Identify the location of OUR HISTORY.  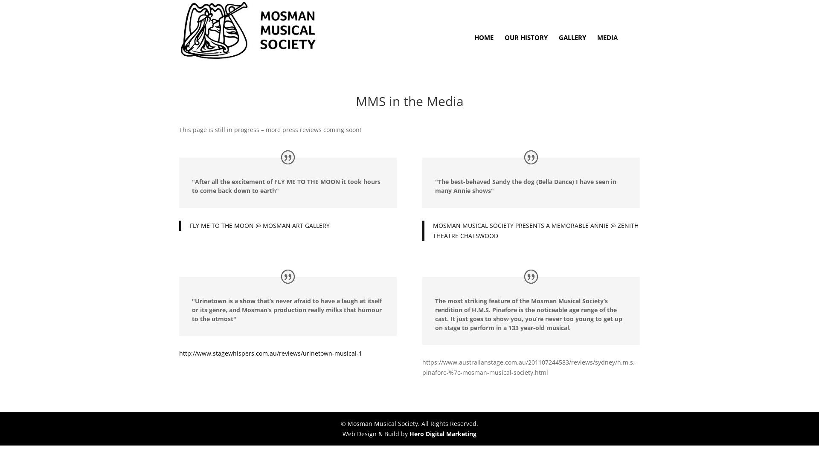
(526, 48).